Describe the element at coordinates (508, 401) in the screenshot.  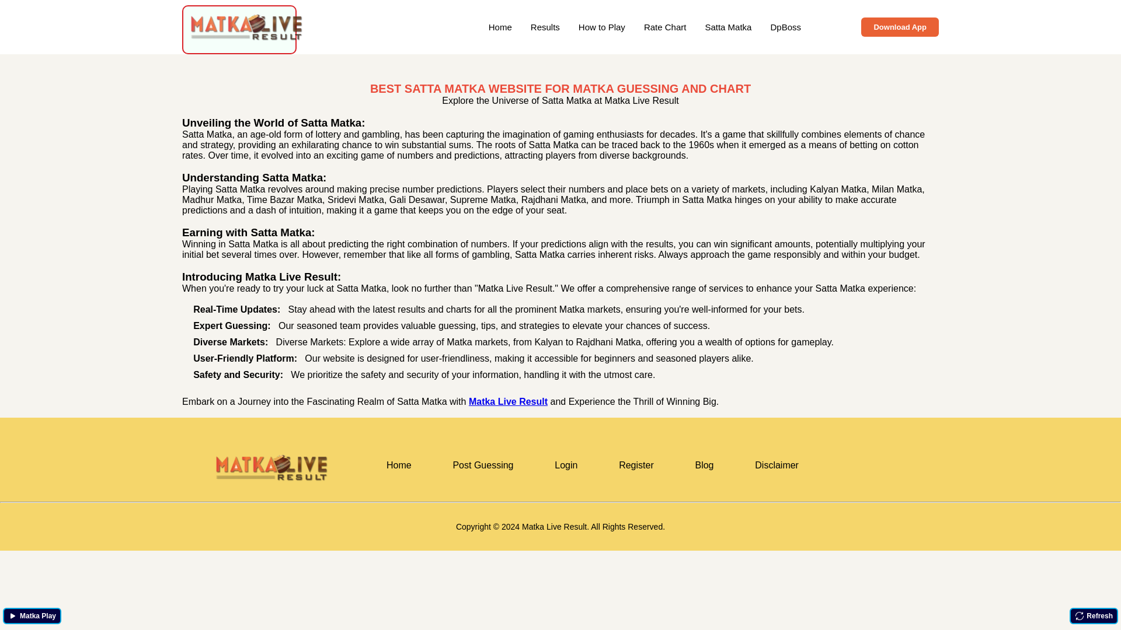
I see `Matka Live Result` at that location.